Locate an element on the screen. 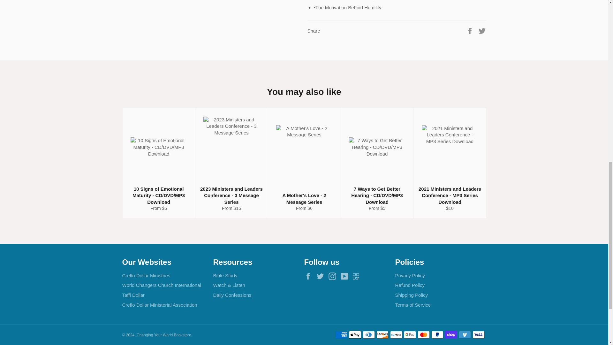 The width and height of the screenshot is (613, 345). QR Code is located at coordinates (358, 276).